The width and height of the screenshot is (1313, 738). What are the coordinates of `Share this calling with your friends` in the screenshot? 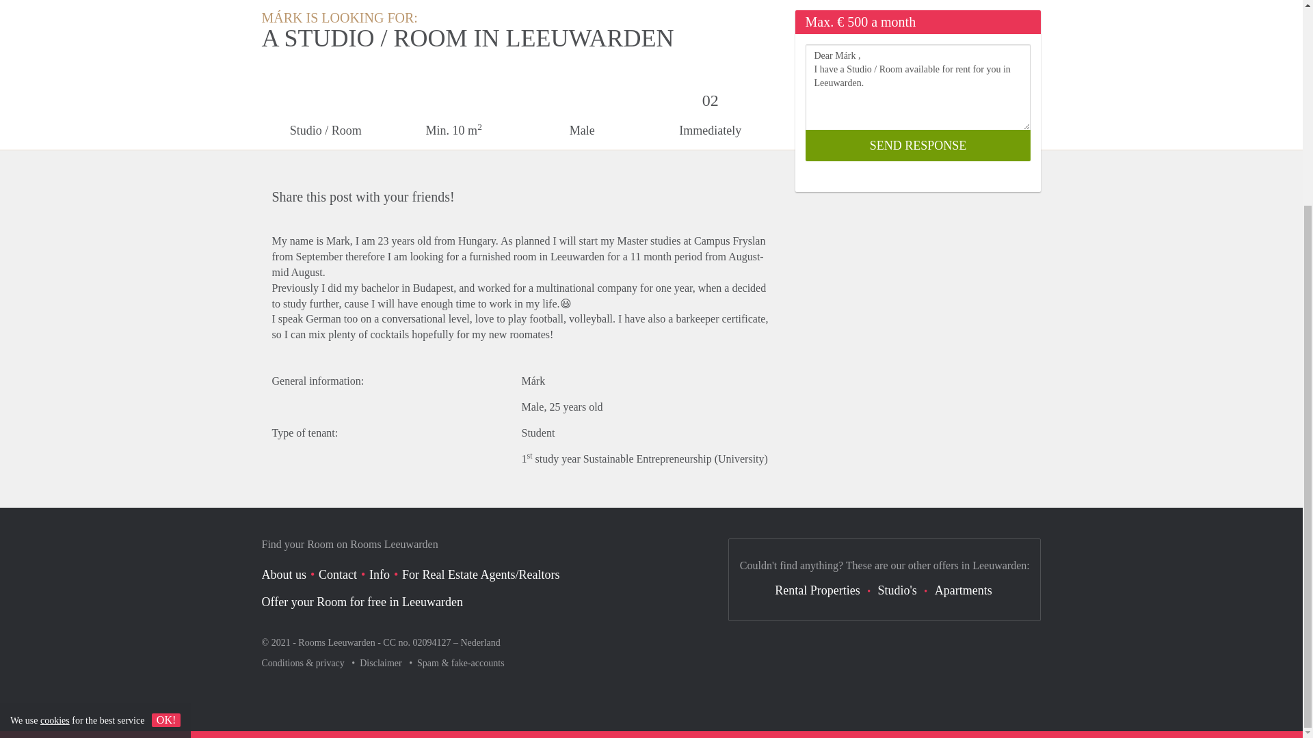 It's located at (716, 194).